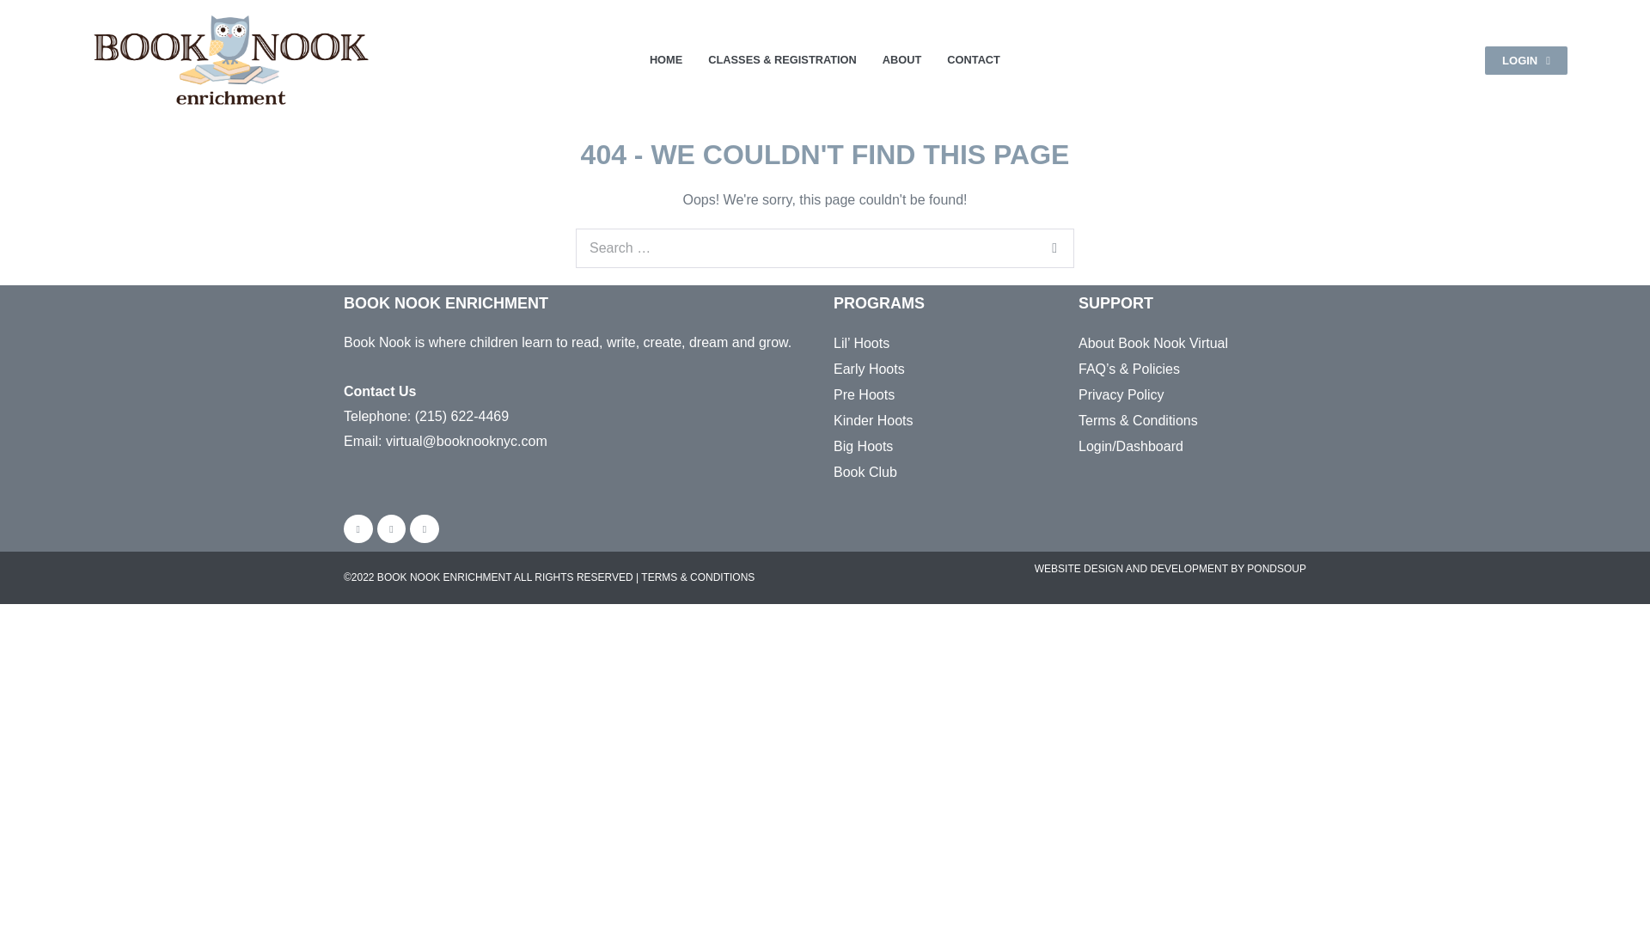 The height and width of the screenshot is (928, 1650). What do you see at coordinates (973, 60) in the screenshot?
I see `CONTACT` at bounding box center [973, 60].